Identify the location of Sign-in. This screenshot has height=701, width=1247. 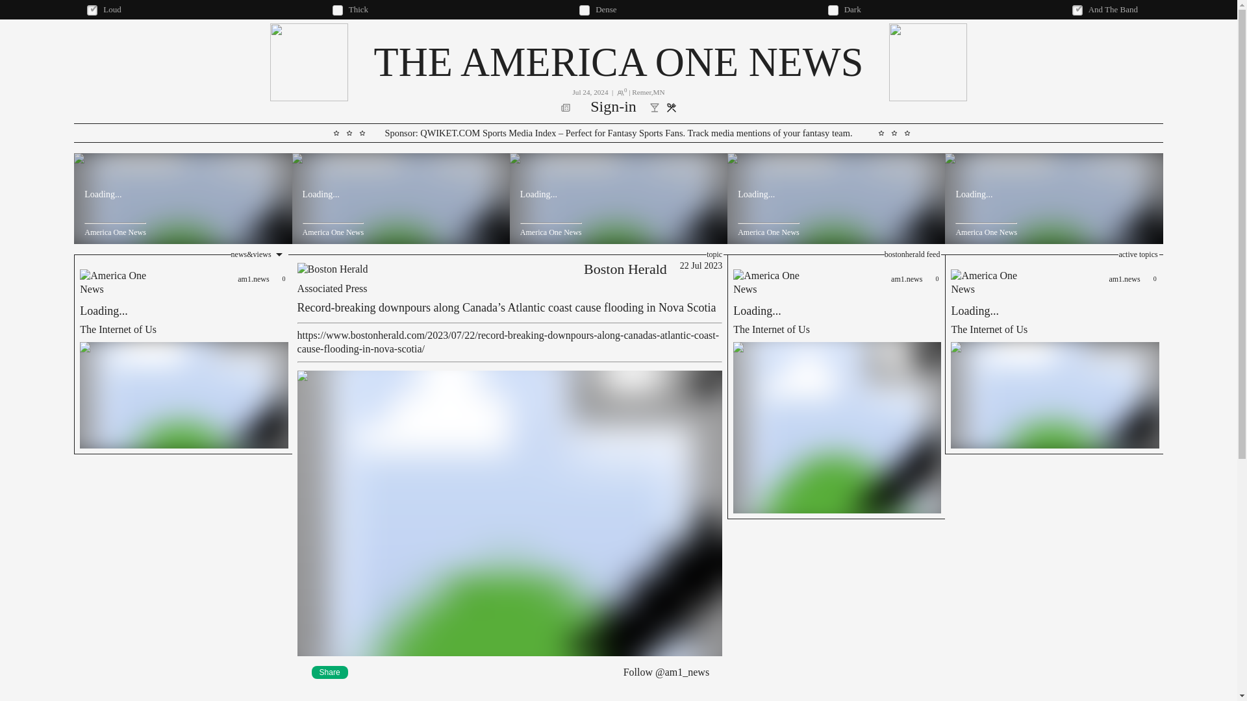
(625, 269).